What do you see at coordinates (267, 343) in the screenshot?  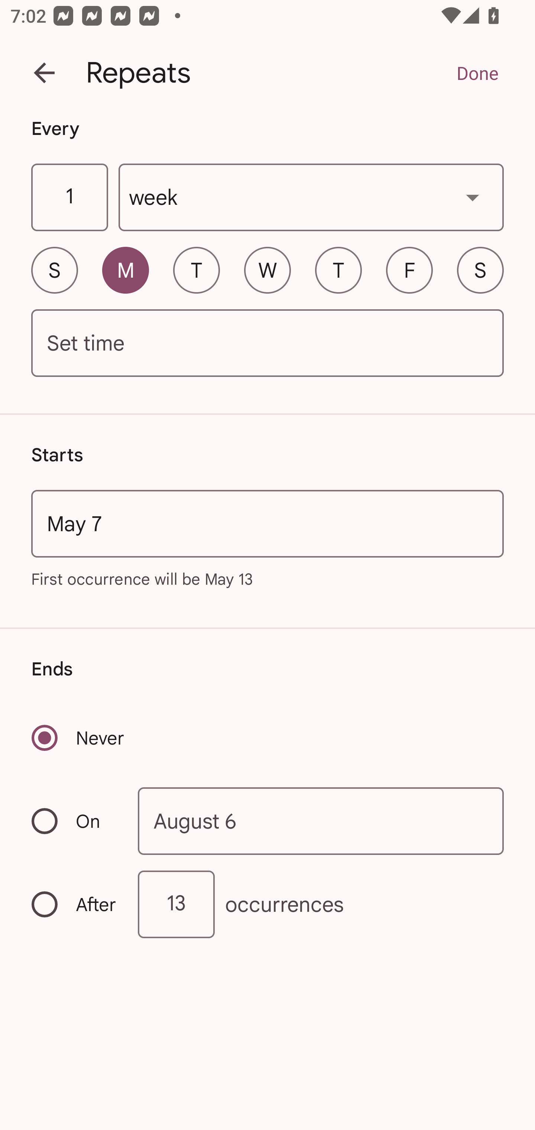 I see `Set time` at bounding box center [267, 343].